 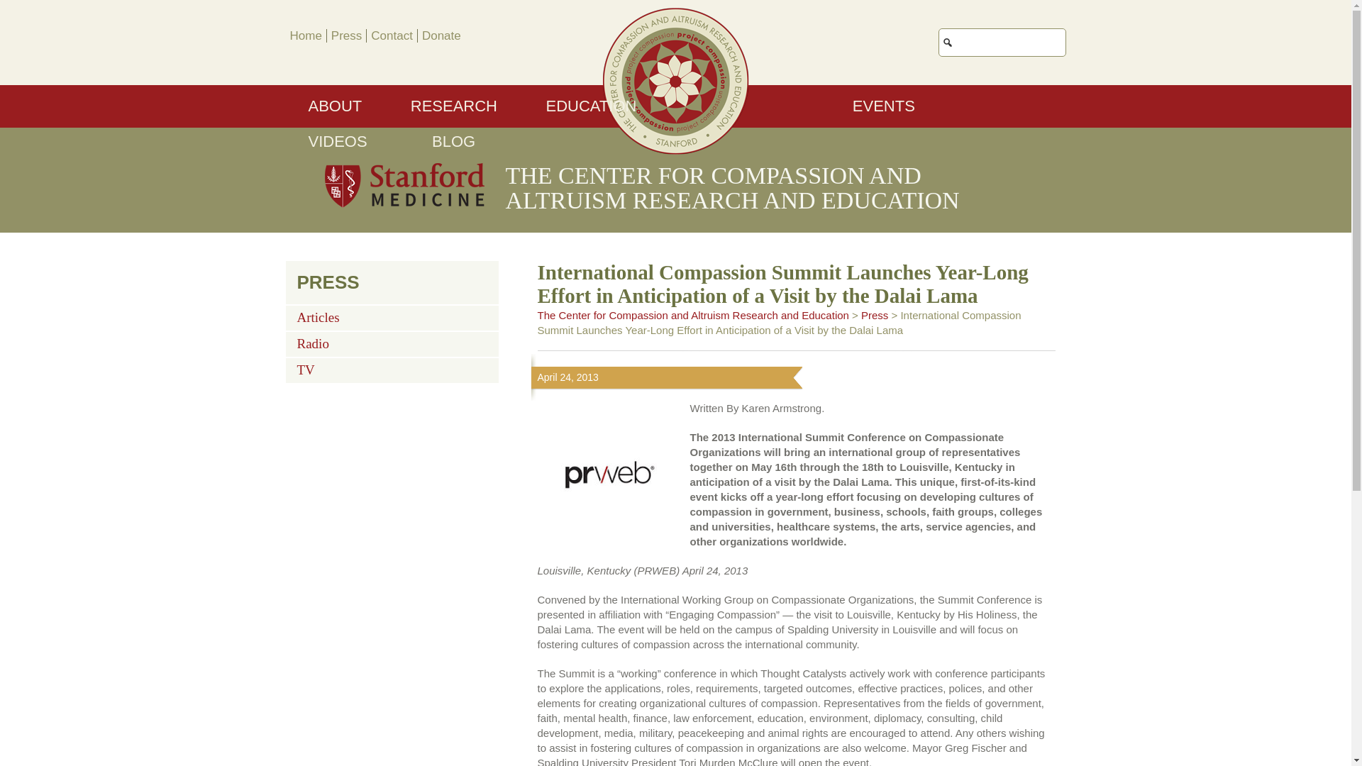 What do you see at coordinates (454, 106) in the screenshot?
I see `RESEARCH` at bounding box center [454, 106].